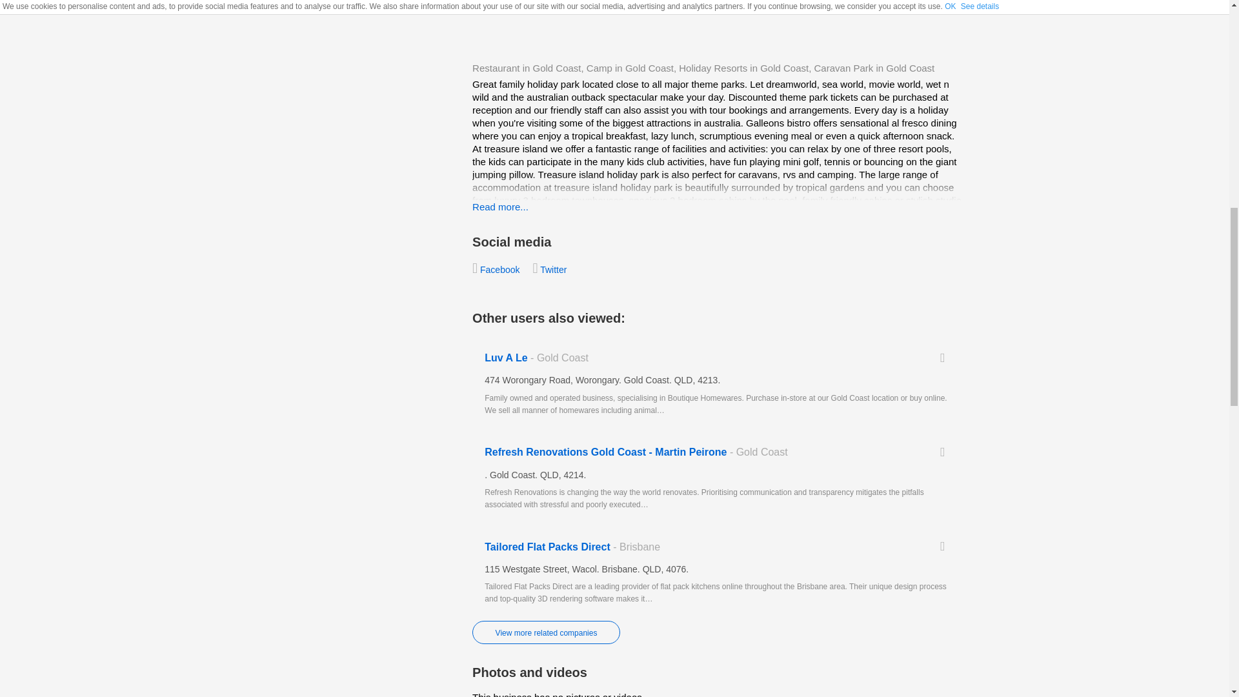  What do you see at coordinates (718, 573) in the screenshot?
I see `Tailored Flat Packs Direct - Brisbane` at bounding box center [718, 573].